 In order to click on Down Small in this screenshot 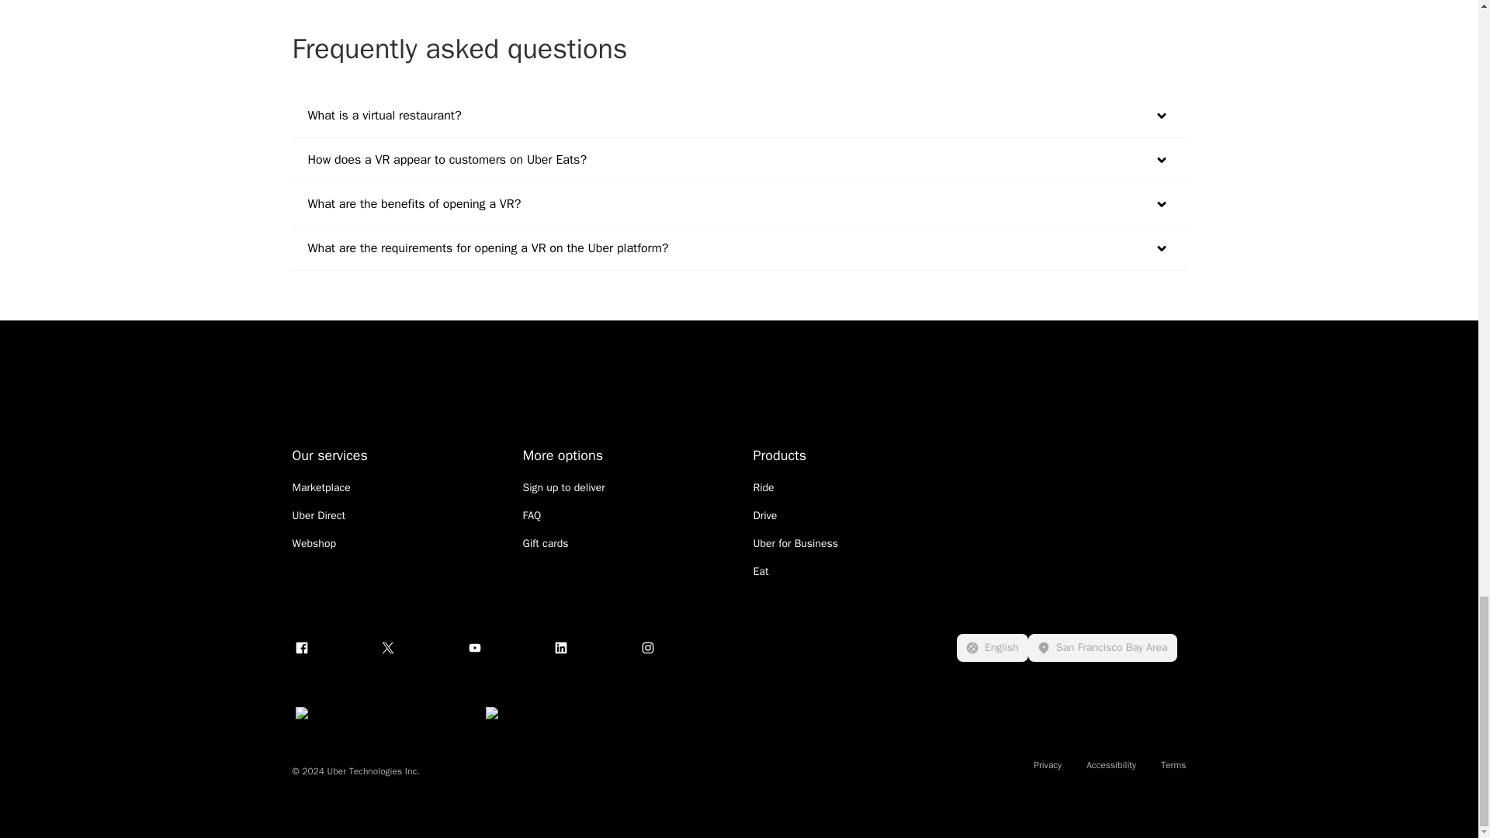, I will do `click(1161, 159)`.